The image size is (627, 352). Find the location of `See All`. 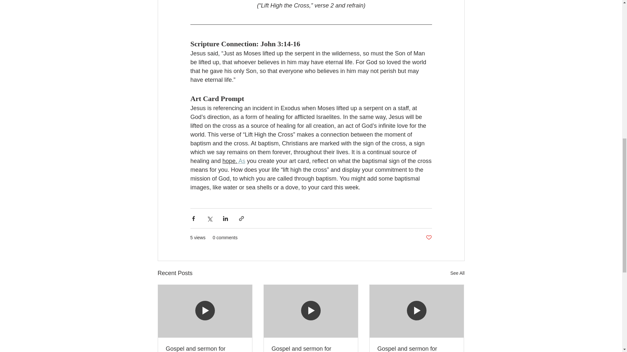

See All is located at coordinates (457, 273).